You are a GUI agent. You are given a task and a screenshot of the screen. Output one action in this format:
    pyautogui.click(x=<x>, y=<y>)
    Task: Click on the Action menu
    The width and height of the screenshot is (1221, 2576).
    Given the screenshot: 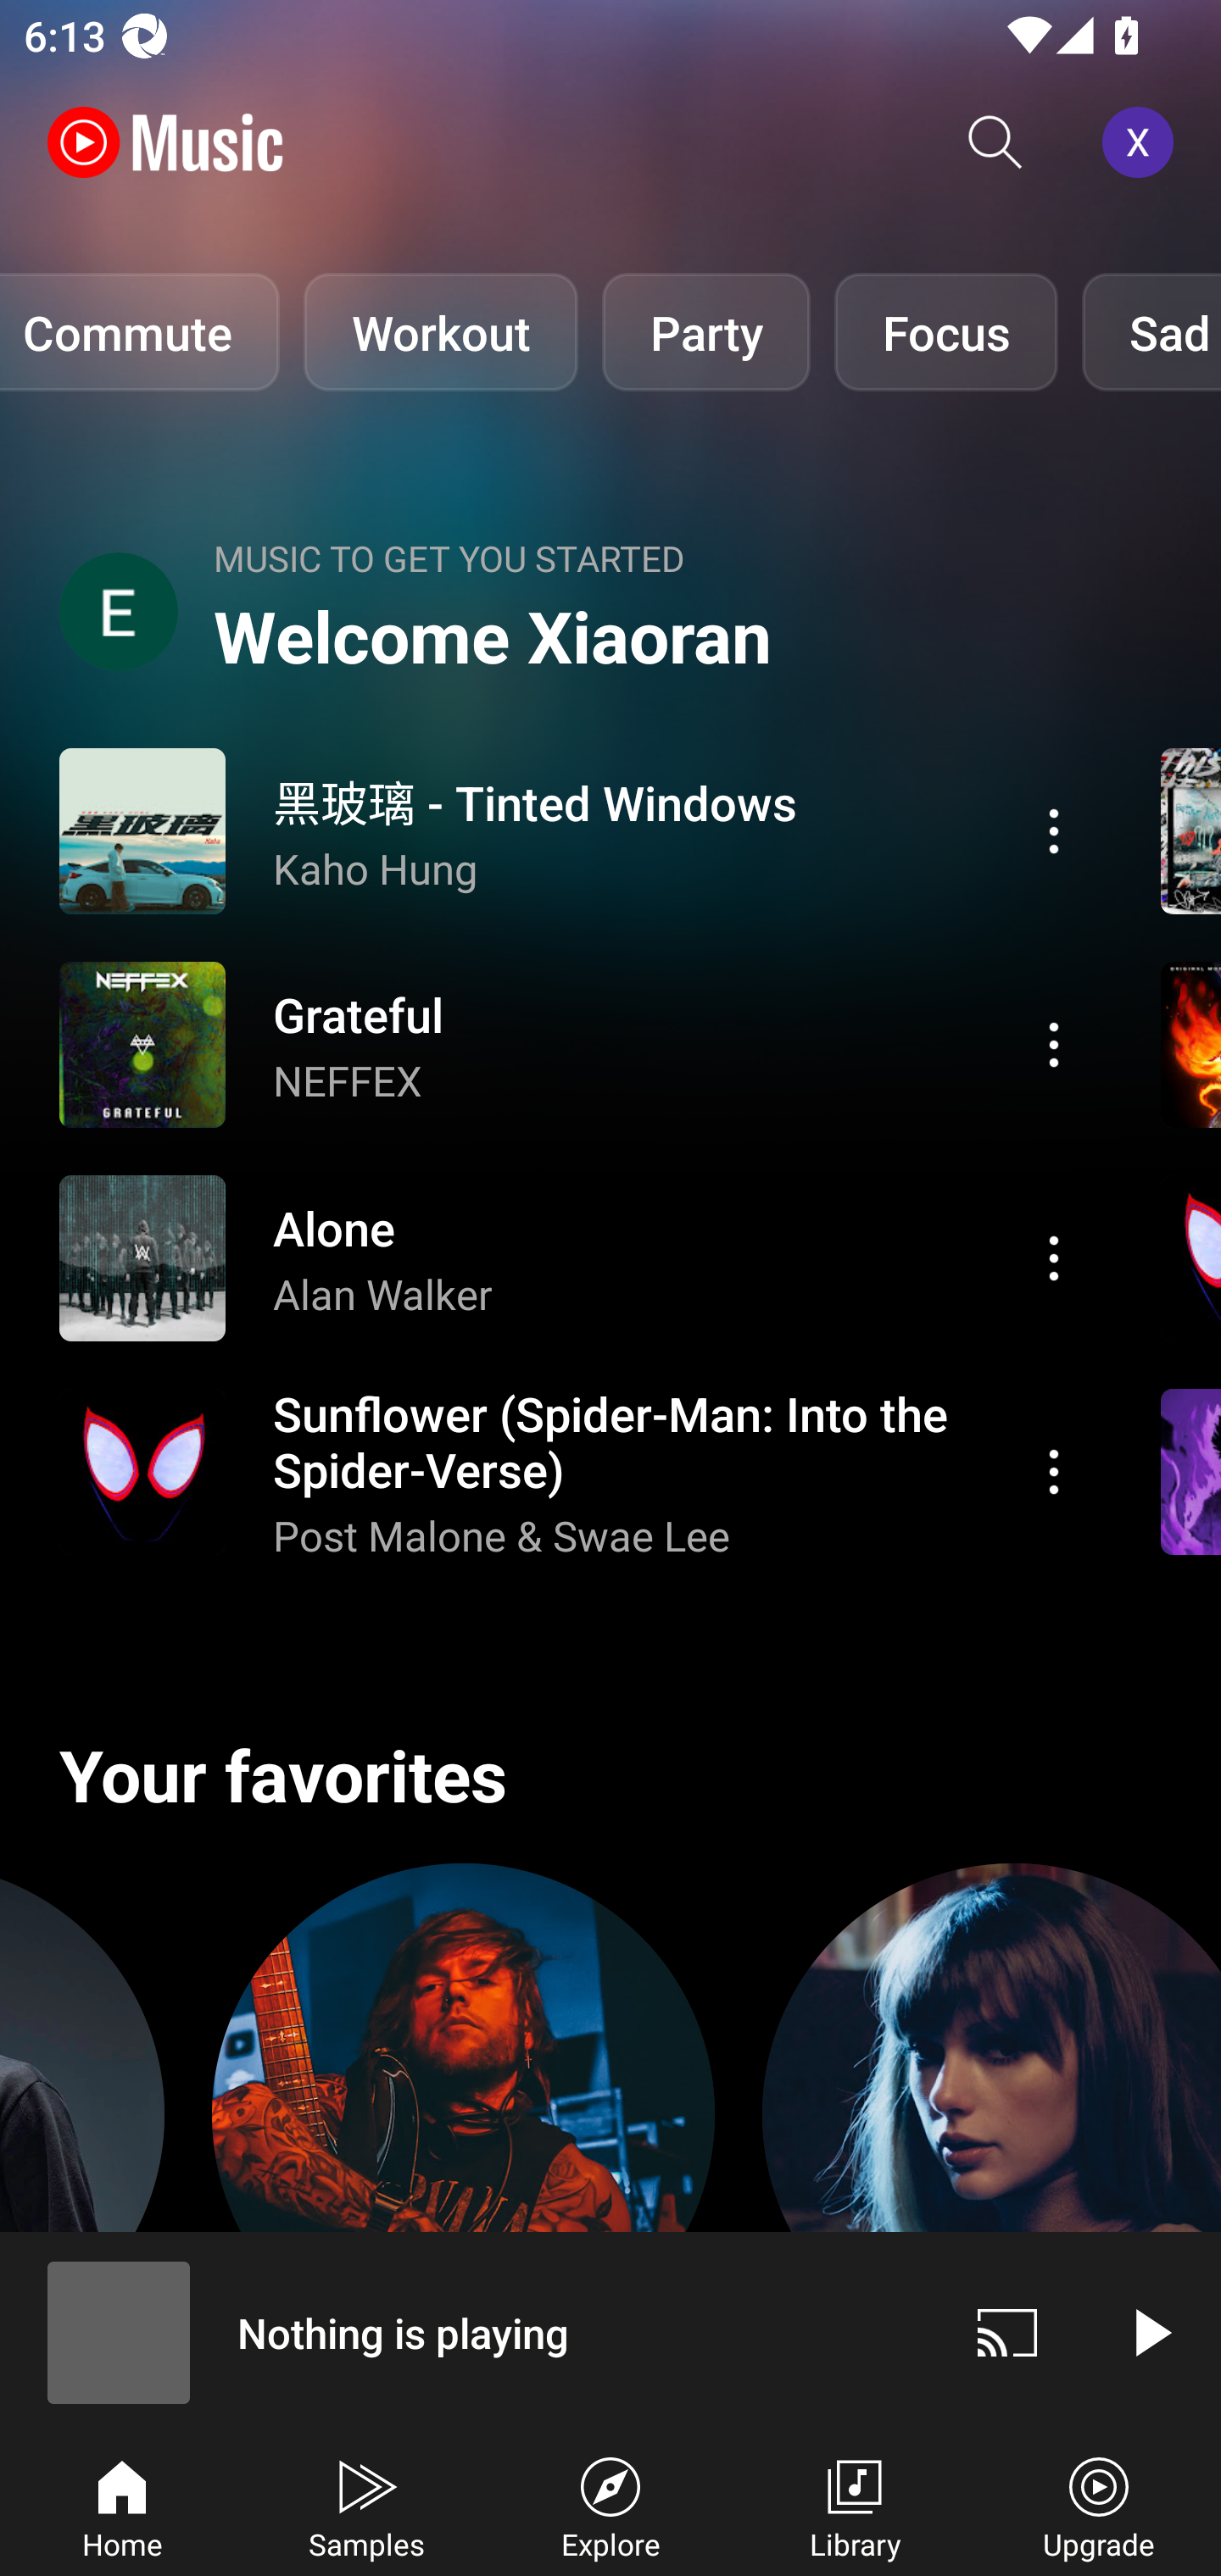 What is the action you would take?
    pyautogui.click(x=1054, y=1472)
    